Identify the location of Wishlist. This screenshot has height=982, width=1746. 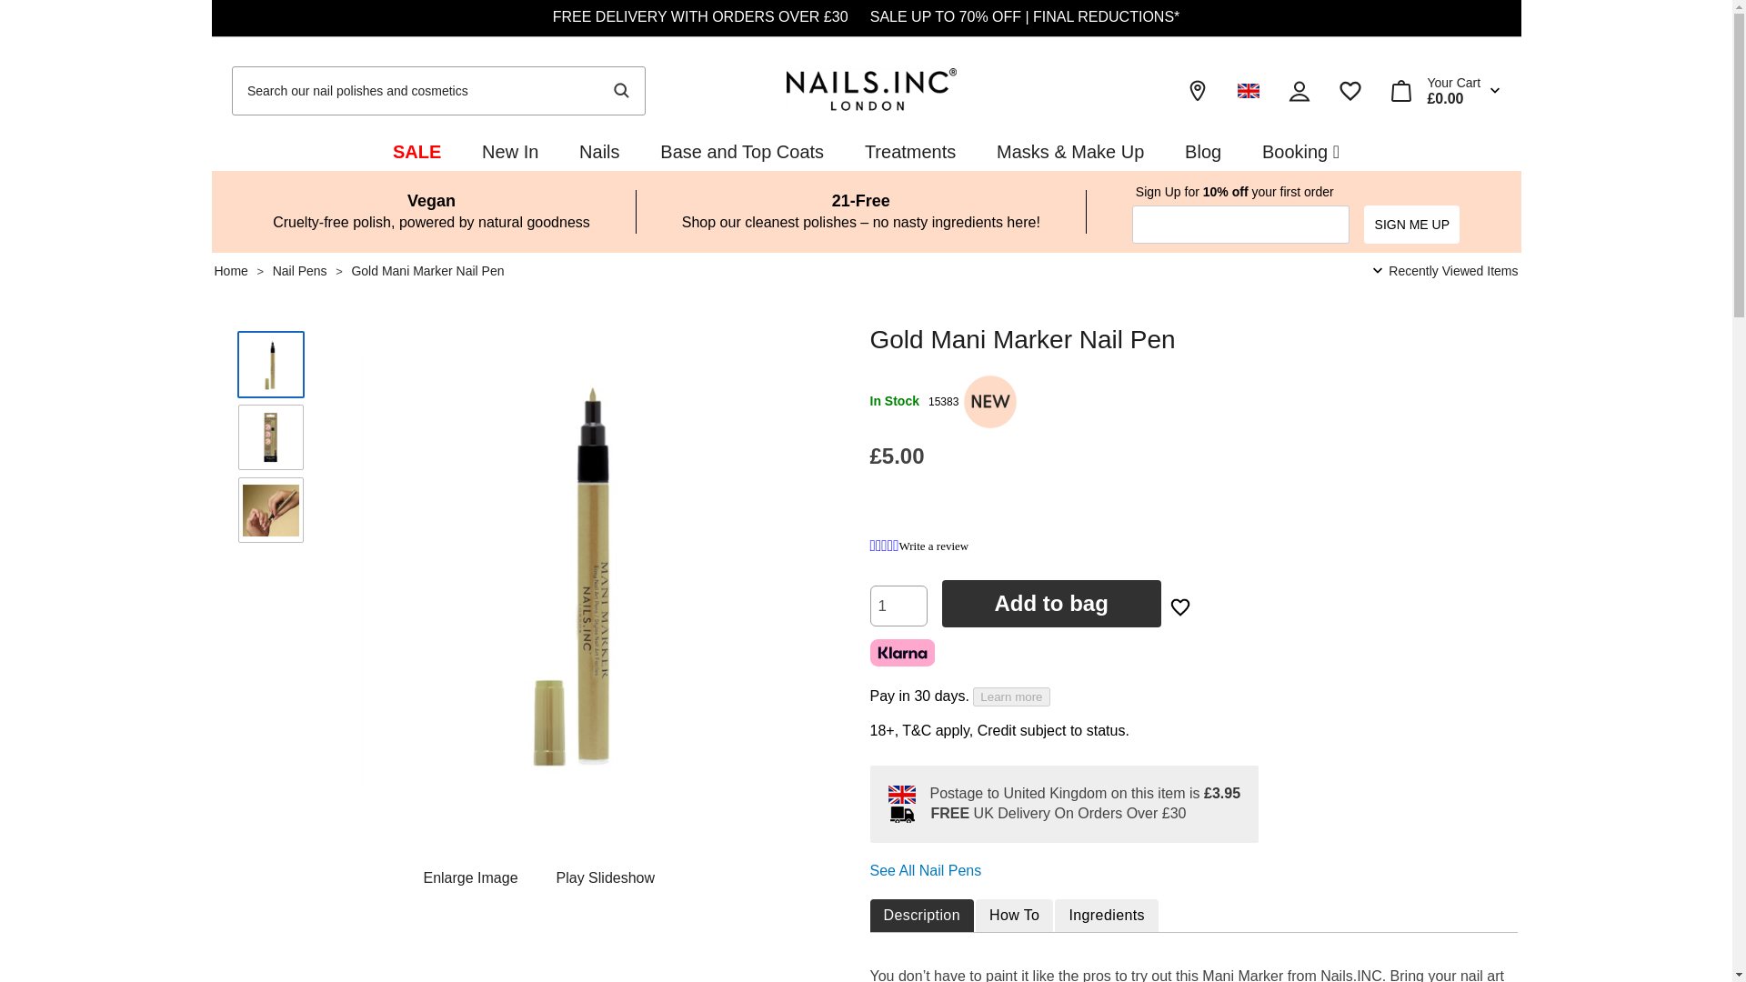
(1350, 91).